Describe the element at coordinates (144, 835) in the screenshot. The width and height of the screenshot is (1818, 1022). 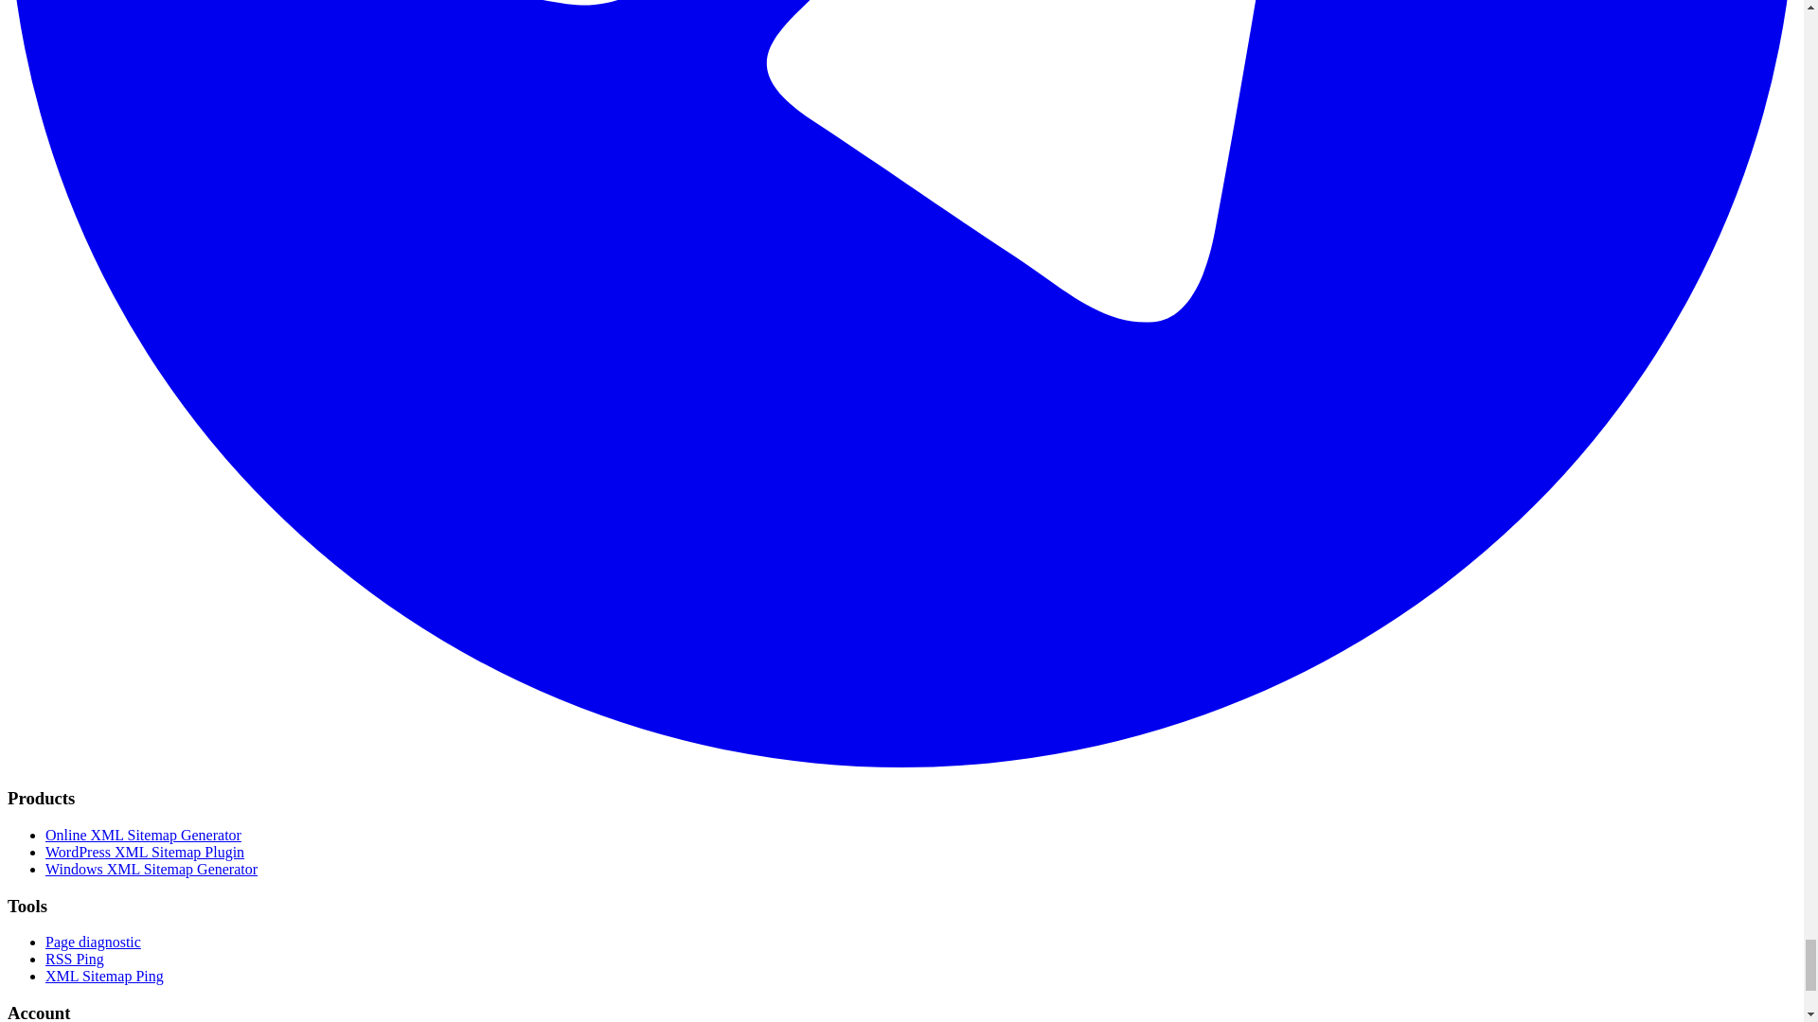
I see `Online XML Sitemap Generator` at that location.